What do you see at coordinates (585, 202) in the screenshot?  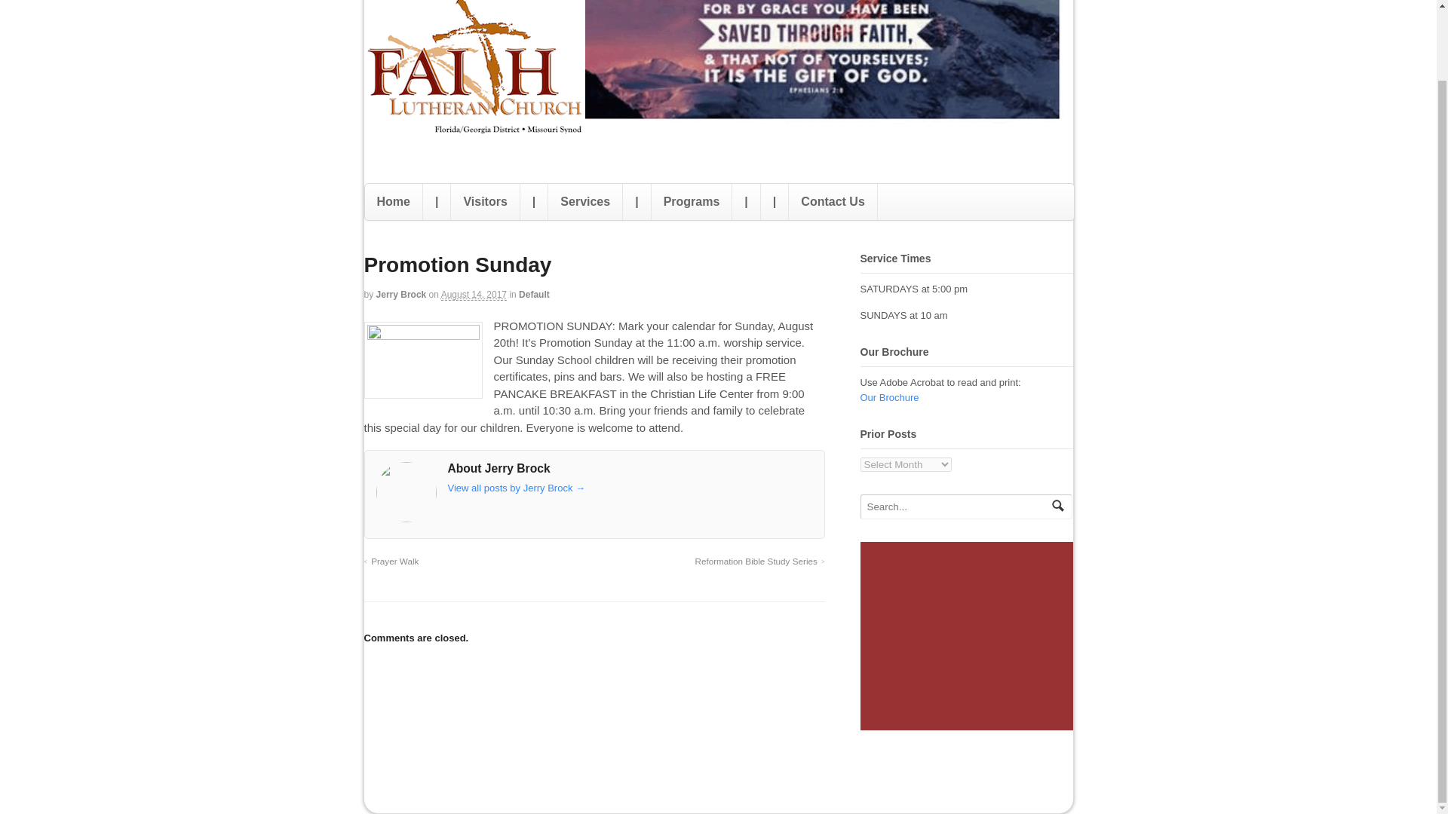 I see `Services` at bounding box center [585, 202].